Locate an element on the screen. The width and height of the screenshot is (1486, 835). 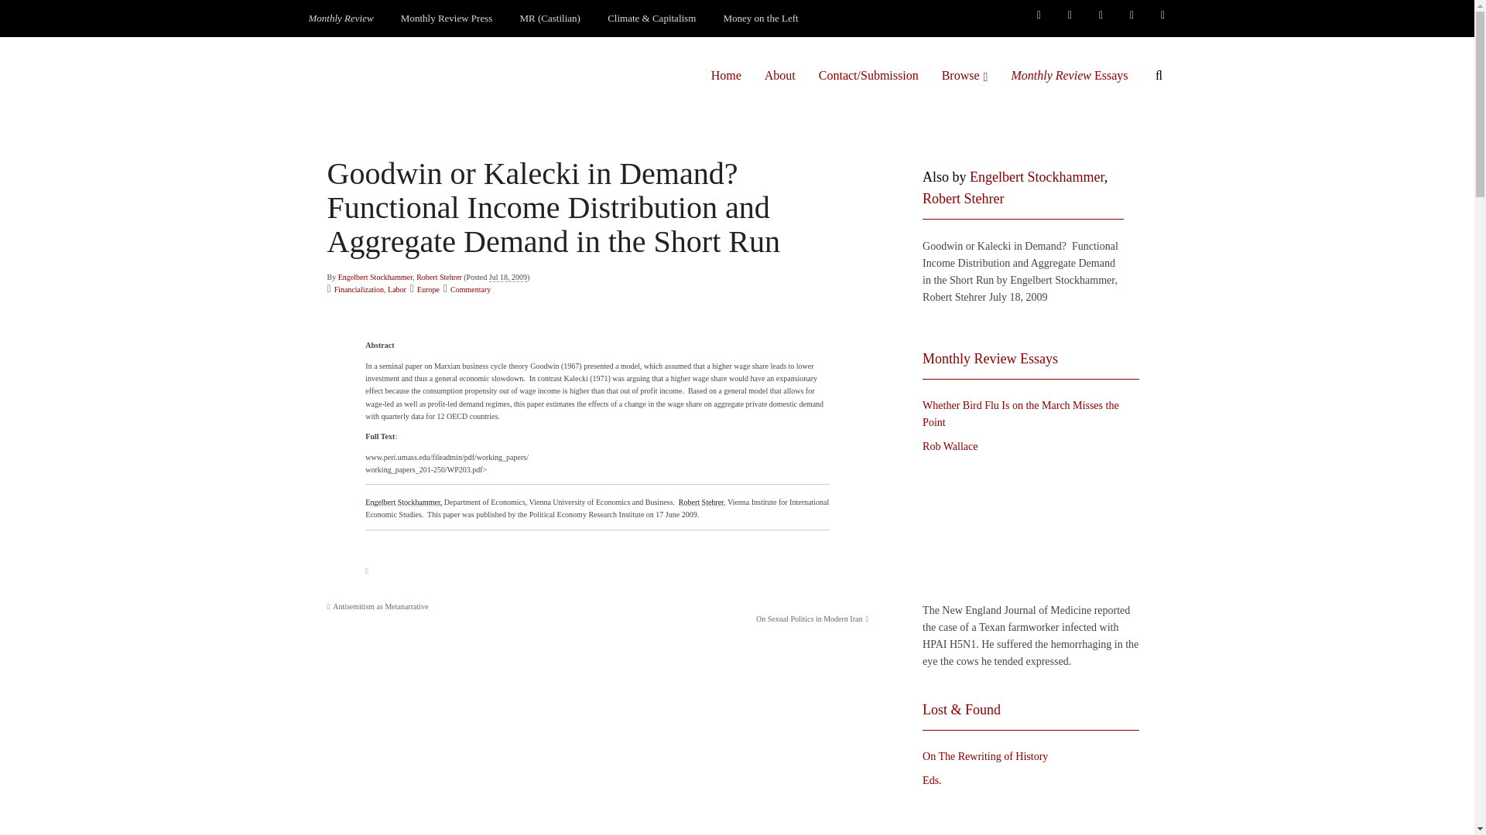
Posts by Rob Wallace is located at coordinates (950, 447).